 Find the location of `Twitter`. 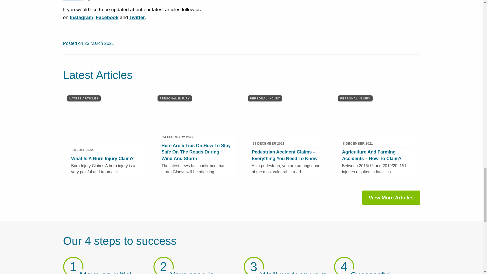

Twitter is located at coordinates (411, 42).